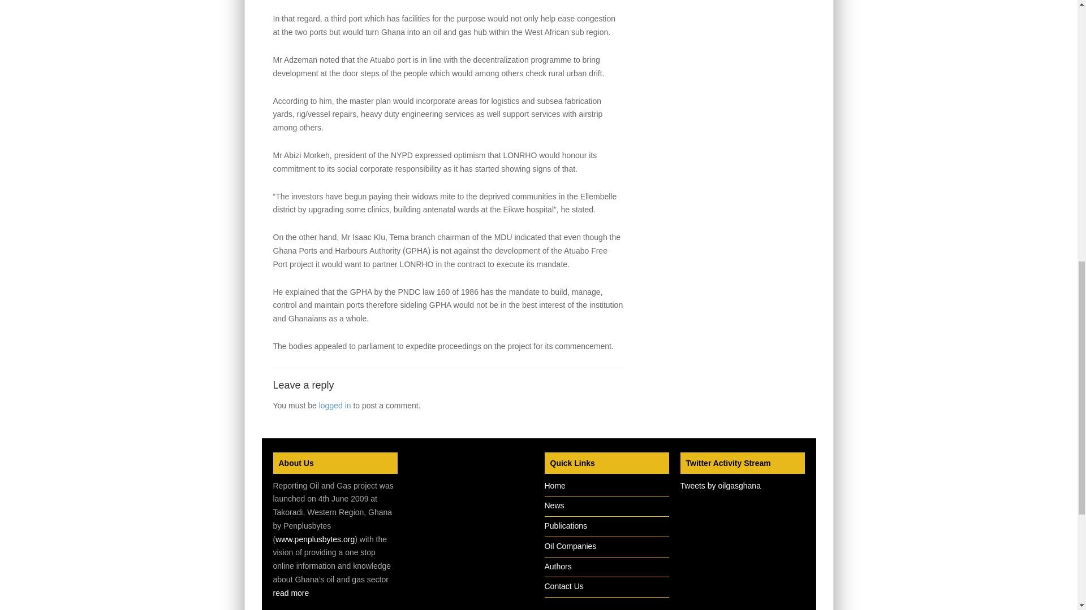 The image size is (1086, 610). Describe the element at coordinates (335, 405) in the screenshot. I see `logged in` at that location.